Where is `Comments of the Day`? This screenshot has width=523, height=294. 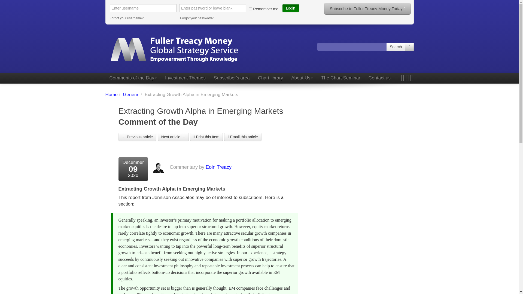
Comments of the Day is located at coordinates (133, 78).